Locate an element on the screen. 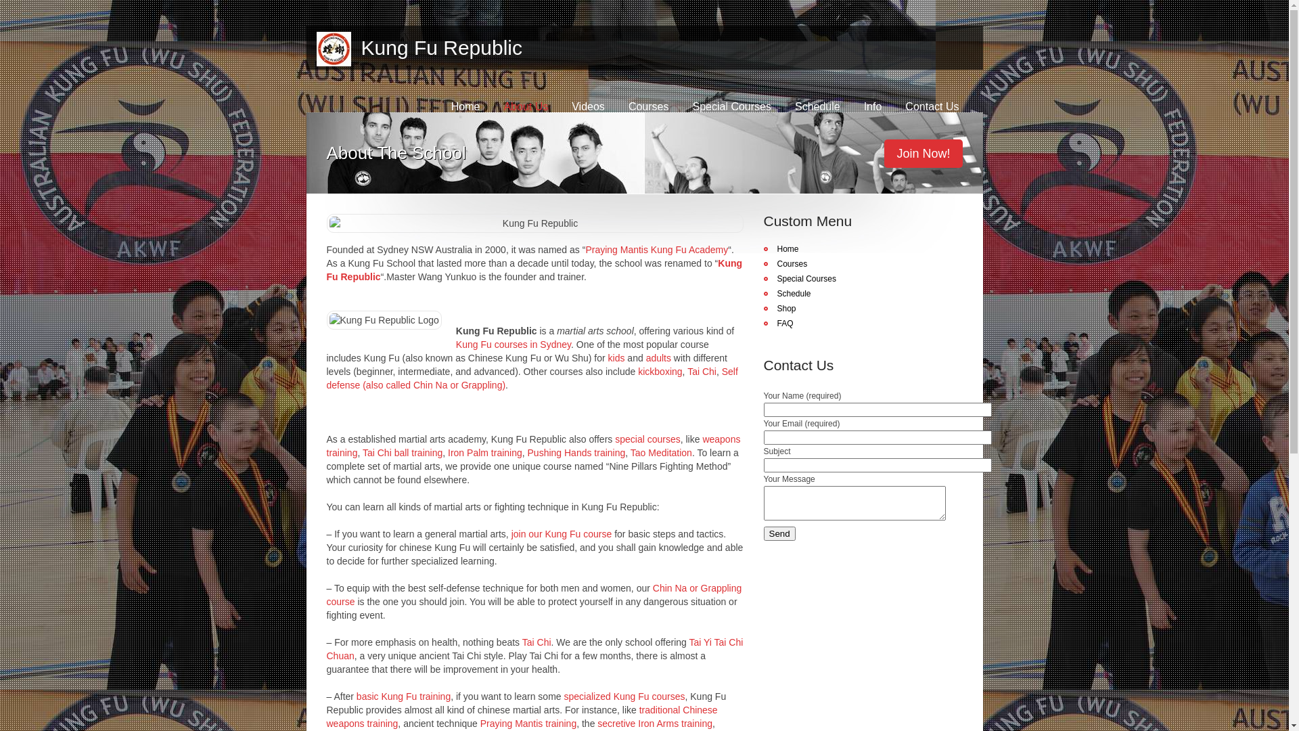  Iron Palm training is located at coordinates (485, 453).